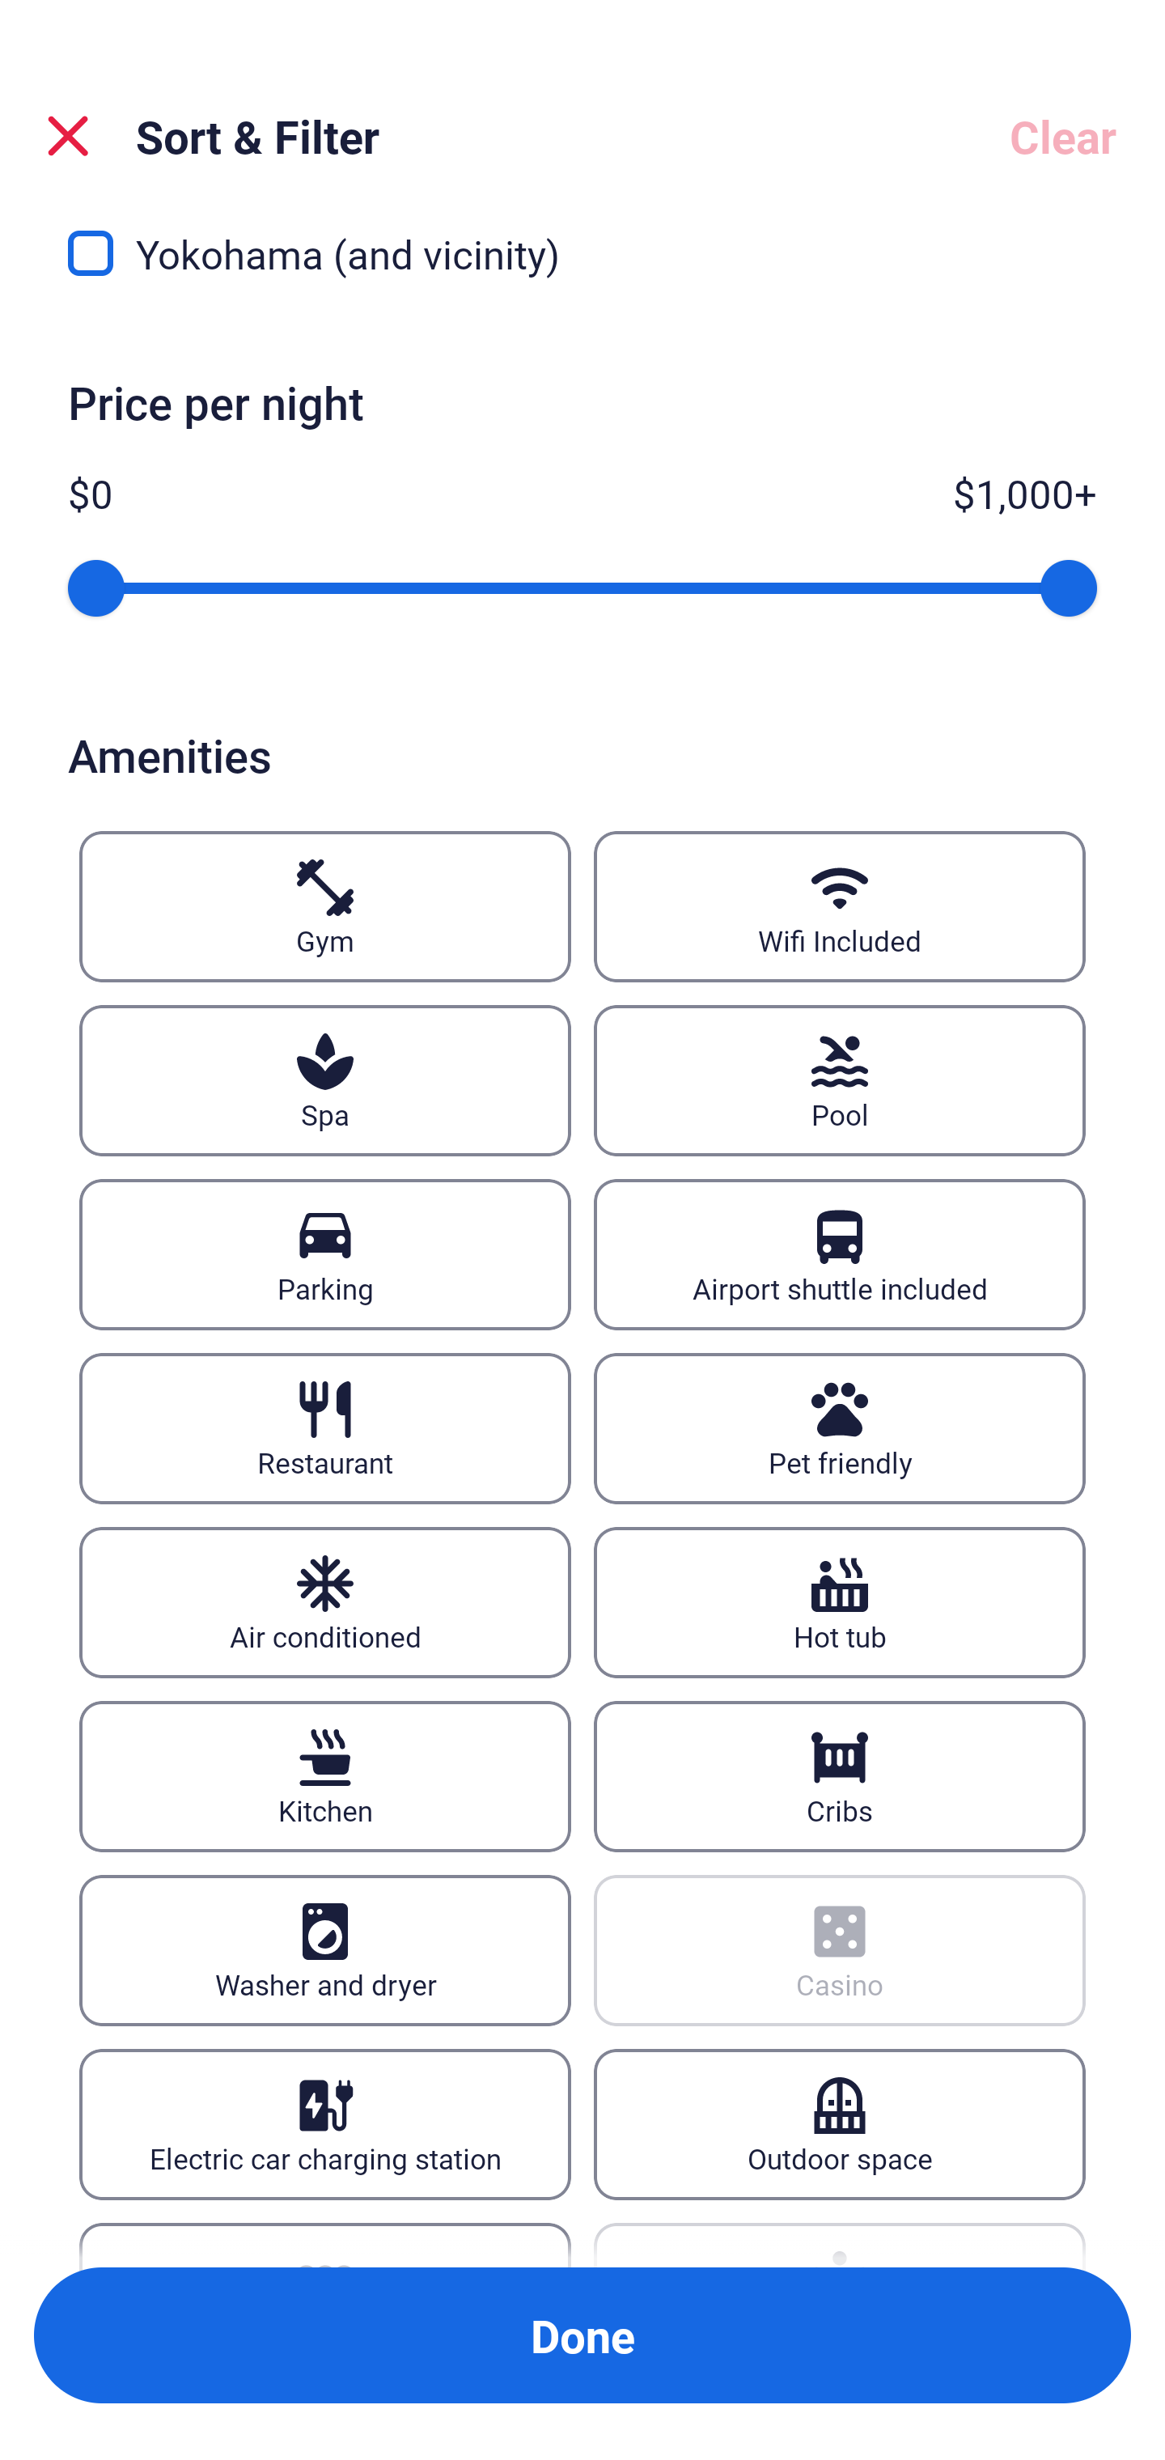 This screenshot has height=2460, width=1165. Describe the element at coordinates (840, 1429) in the screenshot. I see `Pet friendly` at that location.